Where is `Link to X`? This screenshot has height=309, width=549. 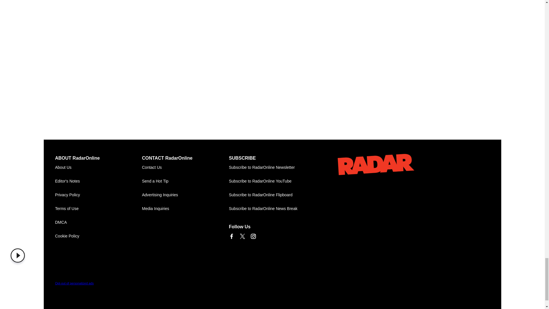 Link to X is located at coordinates (242, 236).